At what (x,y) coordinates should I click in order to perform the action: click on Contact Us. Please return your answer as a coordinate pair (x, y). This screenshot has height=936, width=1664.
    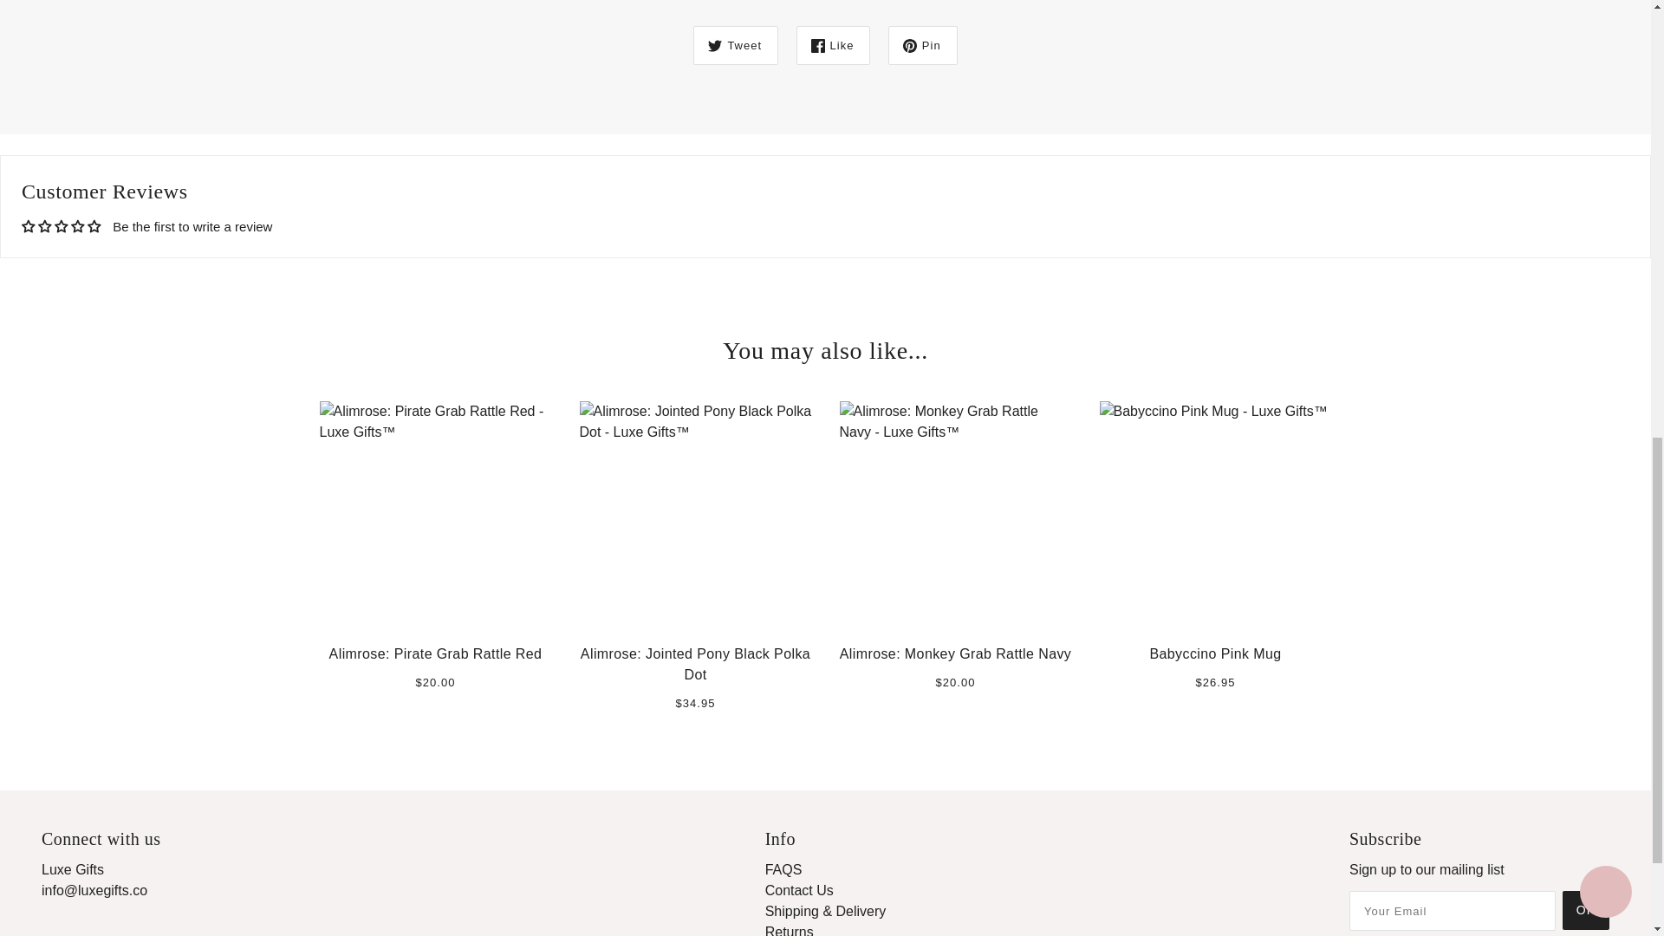
    Looking at the image, I should click on (799, 890).